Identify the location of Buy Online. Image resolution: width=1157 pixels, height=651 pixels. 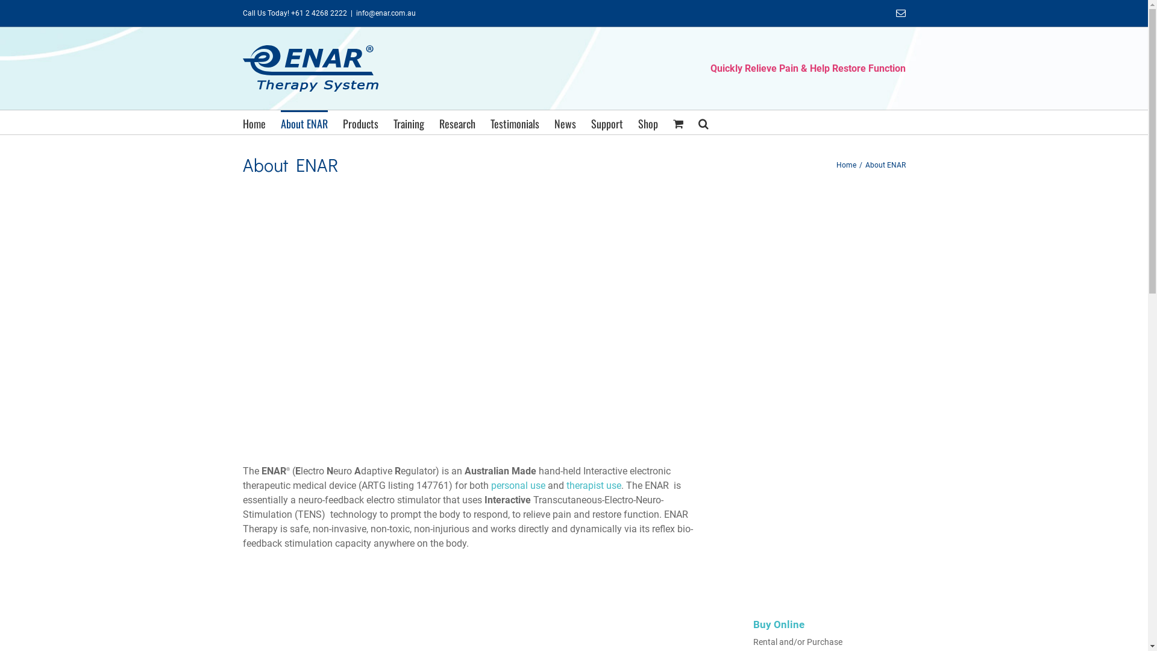
(823, 322).